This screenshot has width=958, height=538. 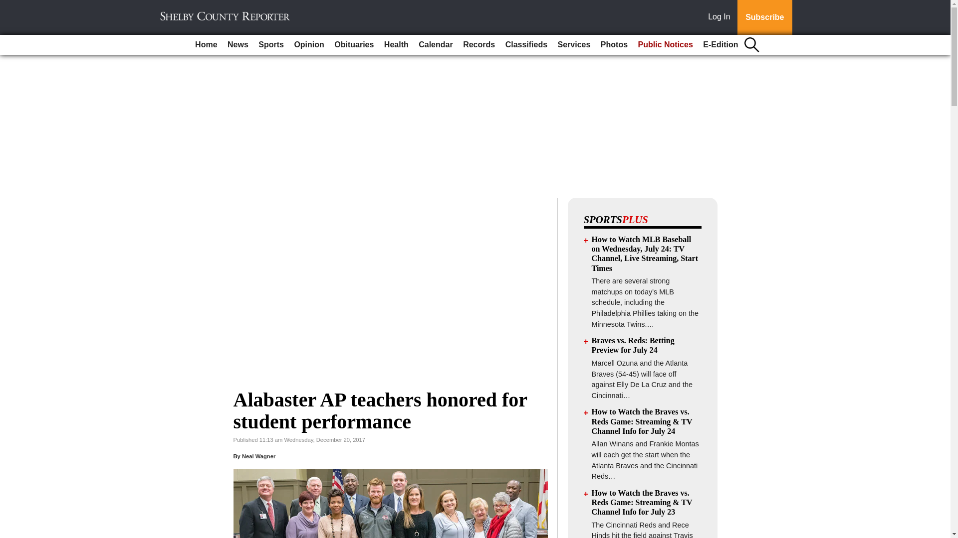 What do you see at coordinates (354, 45) in the screenshot?
I see `Obituaries` at bounding box center [354, 45].